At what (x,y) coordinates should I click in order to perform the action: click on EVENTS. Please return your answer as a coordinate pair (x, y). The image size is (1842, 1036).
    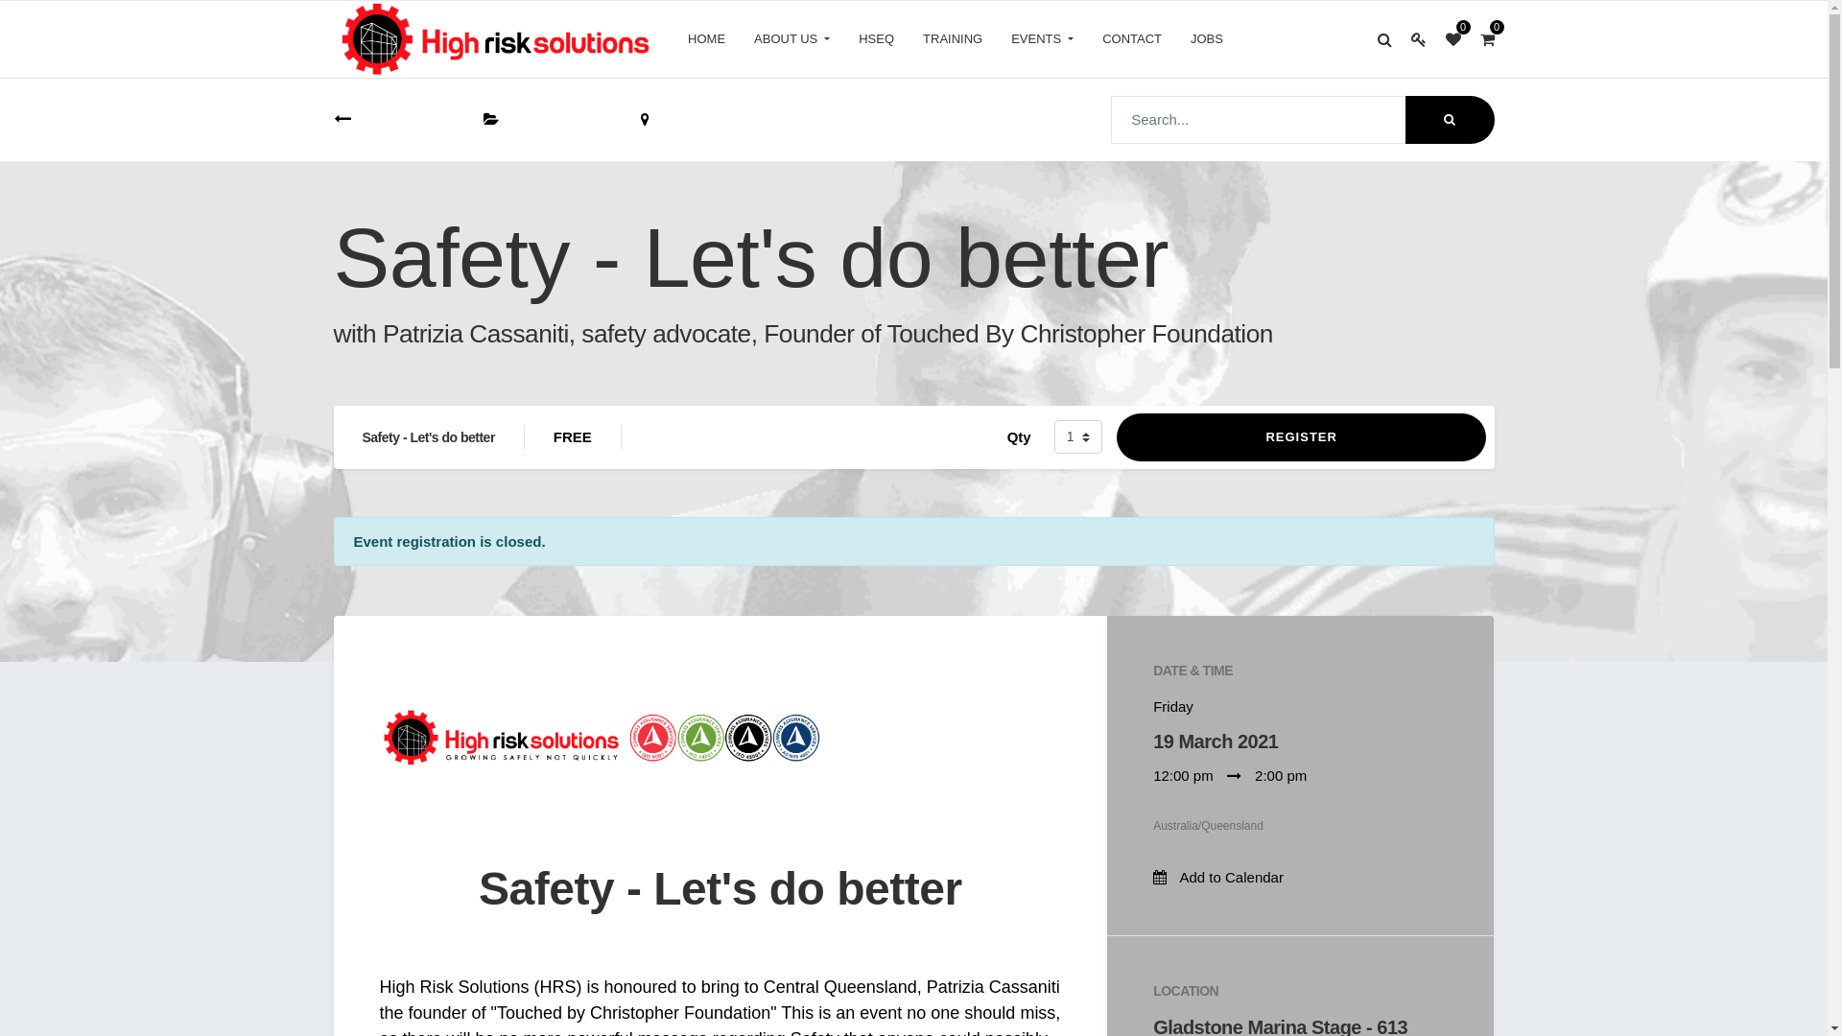
    Looking at the image, I should click on (1042, 39).